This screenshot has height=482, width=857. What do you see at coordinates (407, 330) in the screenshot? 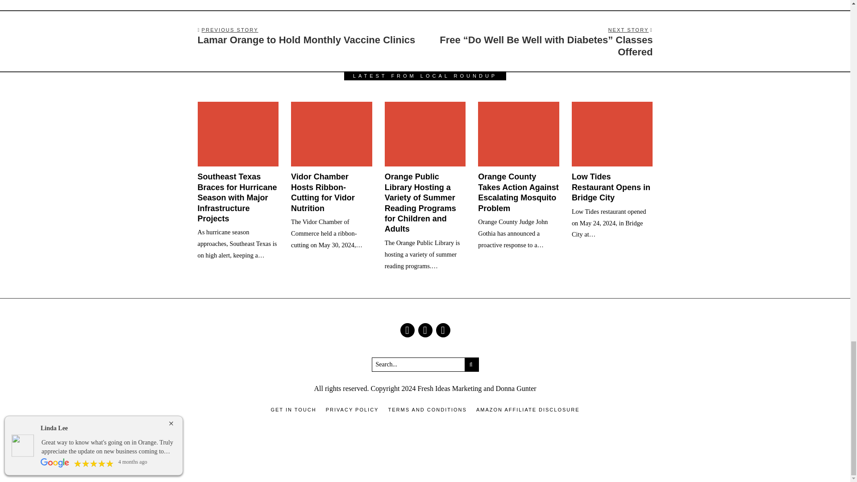
I see `Facebook` at bounding box center [407, 330].